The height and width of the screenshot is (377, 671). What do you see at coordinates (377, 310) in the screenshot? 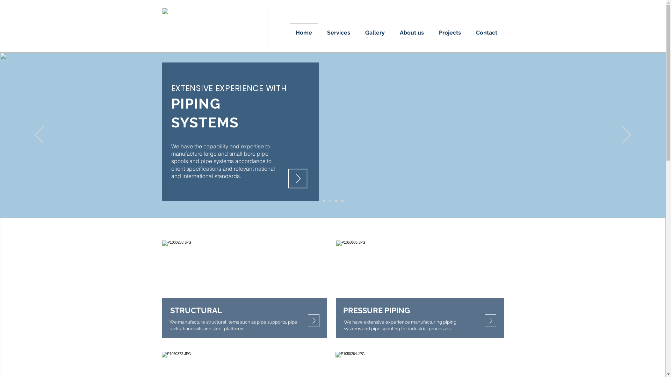
I see `PRESSURE PIPING` at bounding box center [377, 310].